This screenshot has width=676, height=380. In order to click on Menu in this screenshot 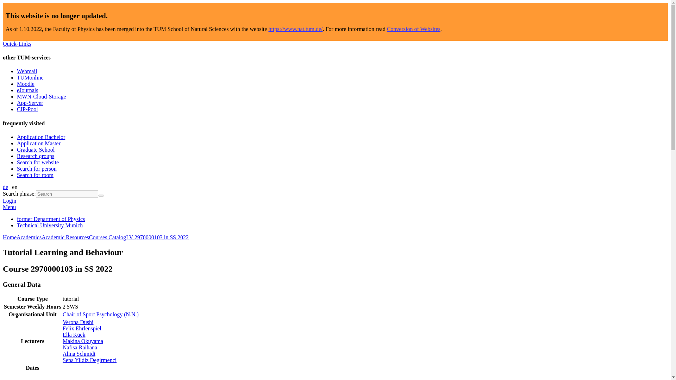, I will do `click(9, 207)`.